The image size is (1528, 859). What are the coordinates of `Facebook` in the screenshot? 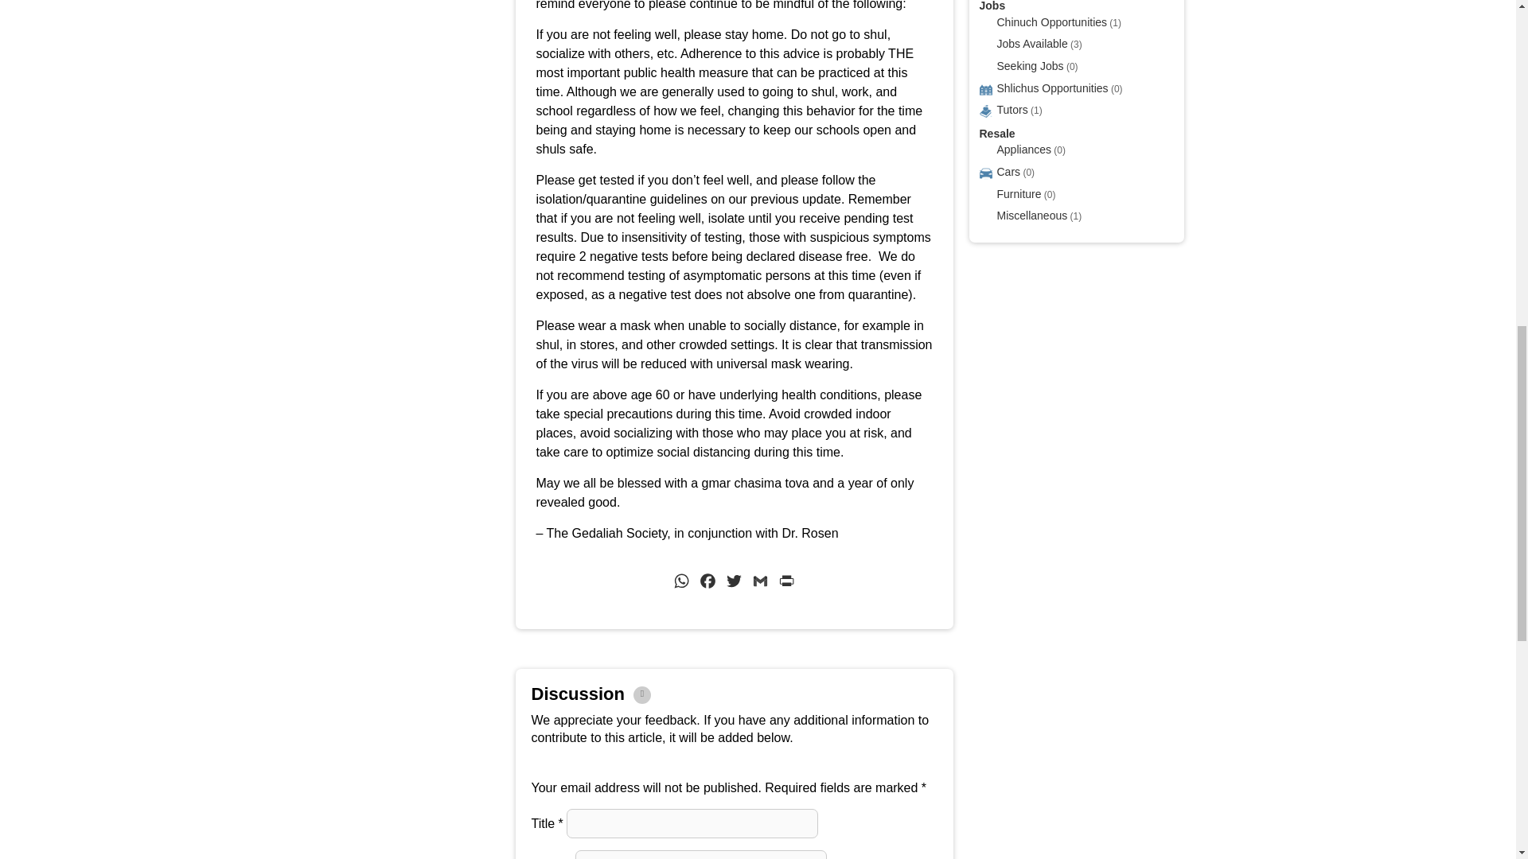 It's located at (708, 584).